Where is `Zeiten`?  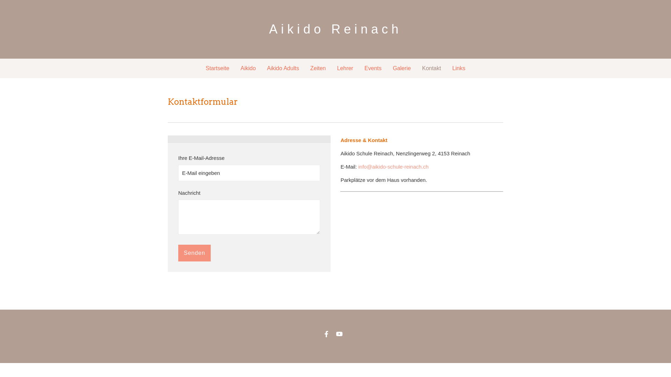 Zeiten is located at coordinates (318, 68).